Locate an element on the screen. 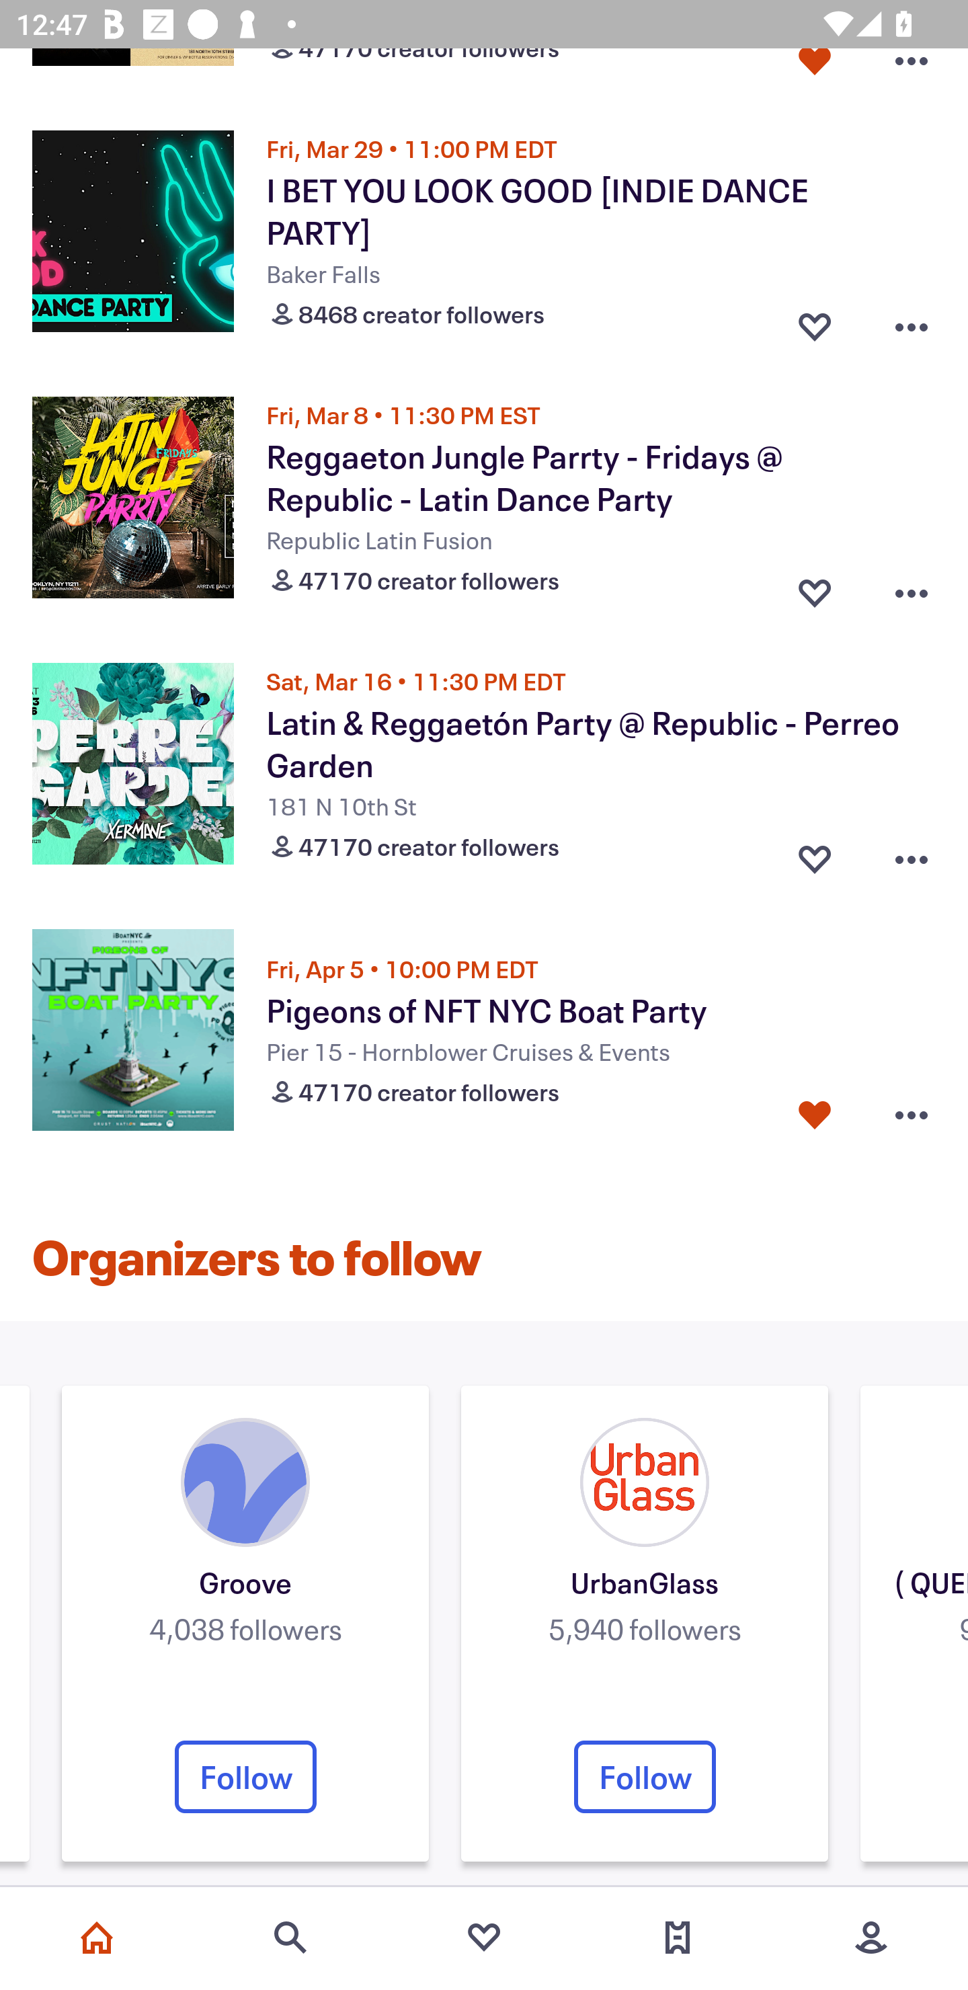 The image size is (968, 1990). Follow Organizer's follow button is located at coordinates (645, 1777).